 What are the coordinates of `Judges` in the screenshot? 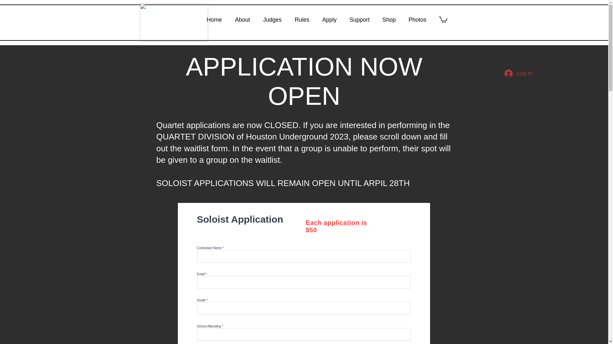 It's located at (272, 19).